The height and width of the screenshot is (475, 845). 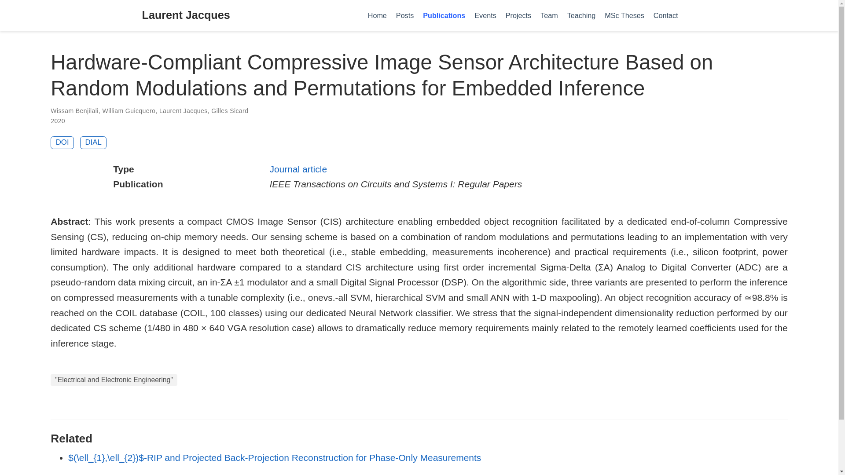 I want to click on Posts, so click(x=404, y=15).